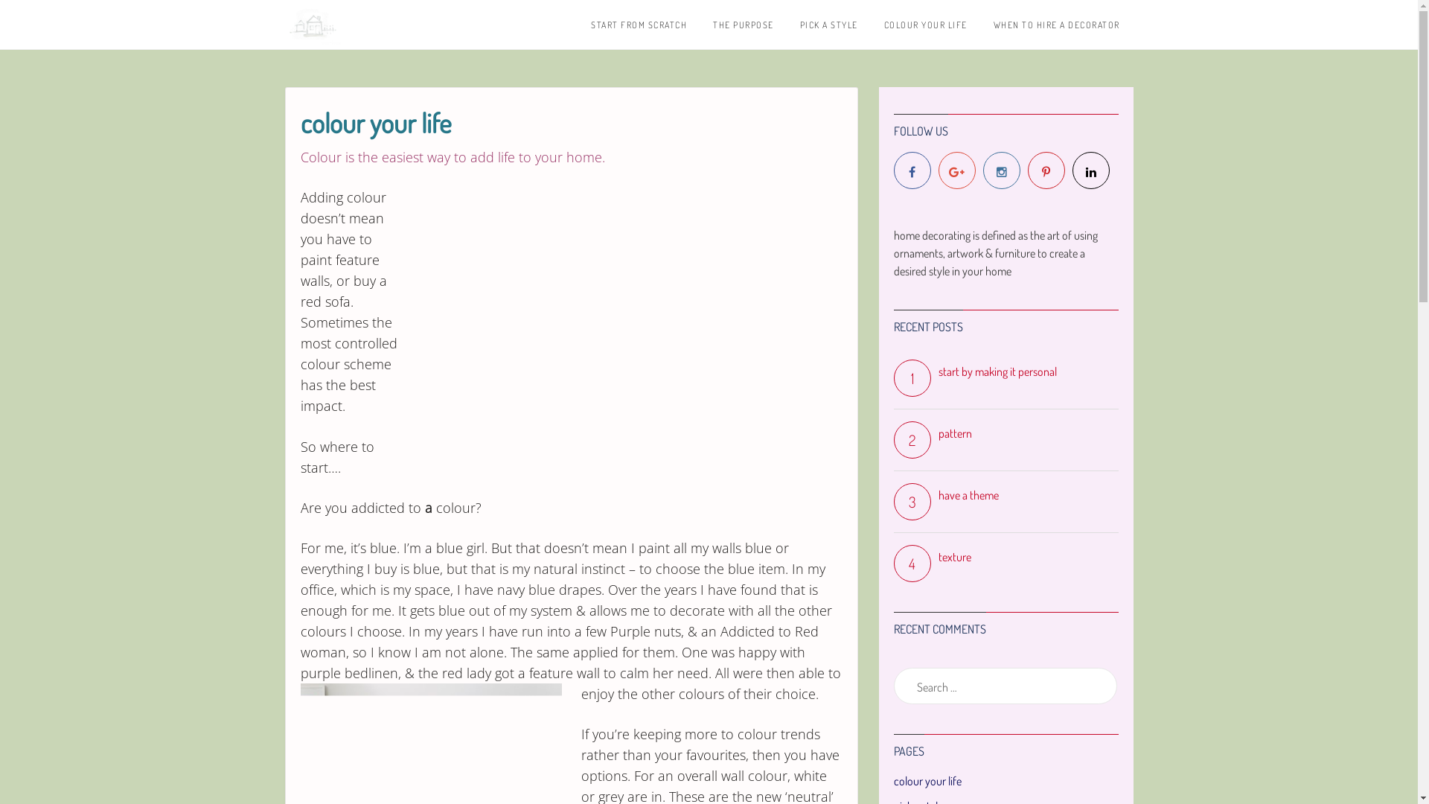 The image size is (1429, 804). I want to click on Search, so click(31, 18).